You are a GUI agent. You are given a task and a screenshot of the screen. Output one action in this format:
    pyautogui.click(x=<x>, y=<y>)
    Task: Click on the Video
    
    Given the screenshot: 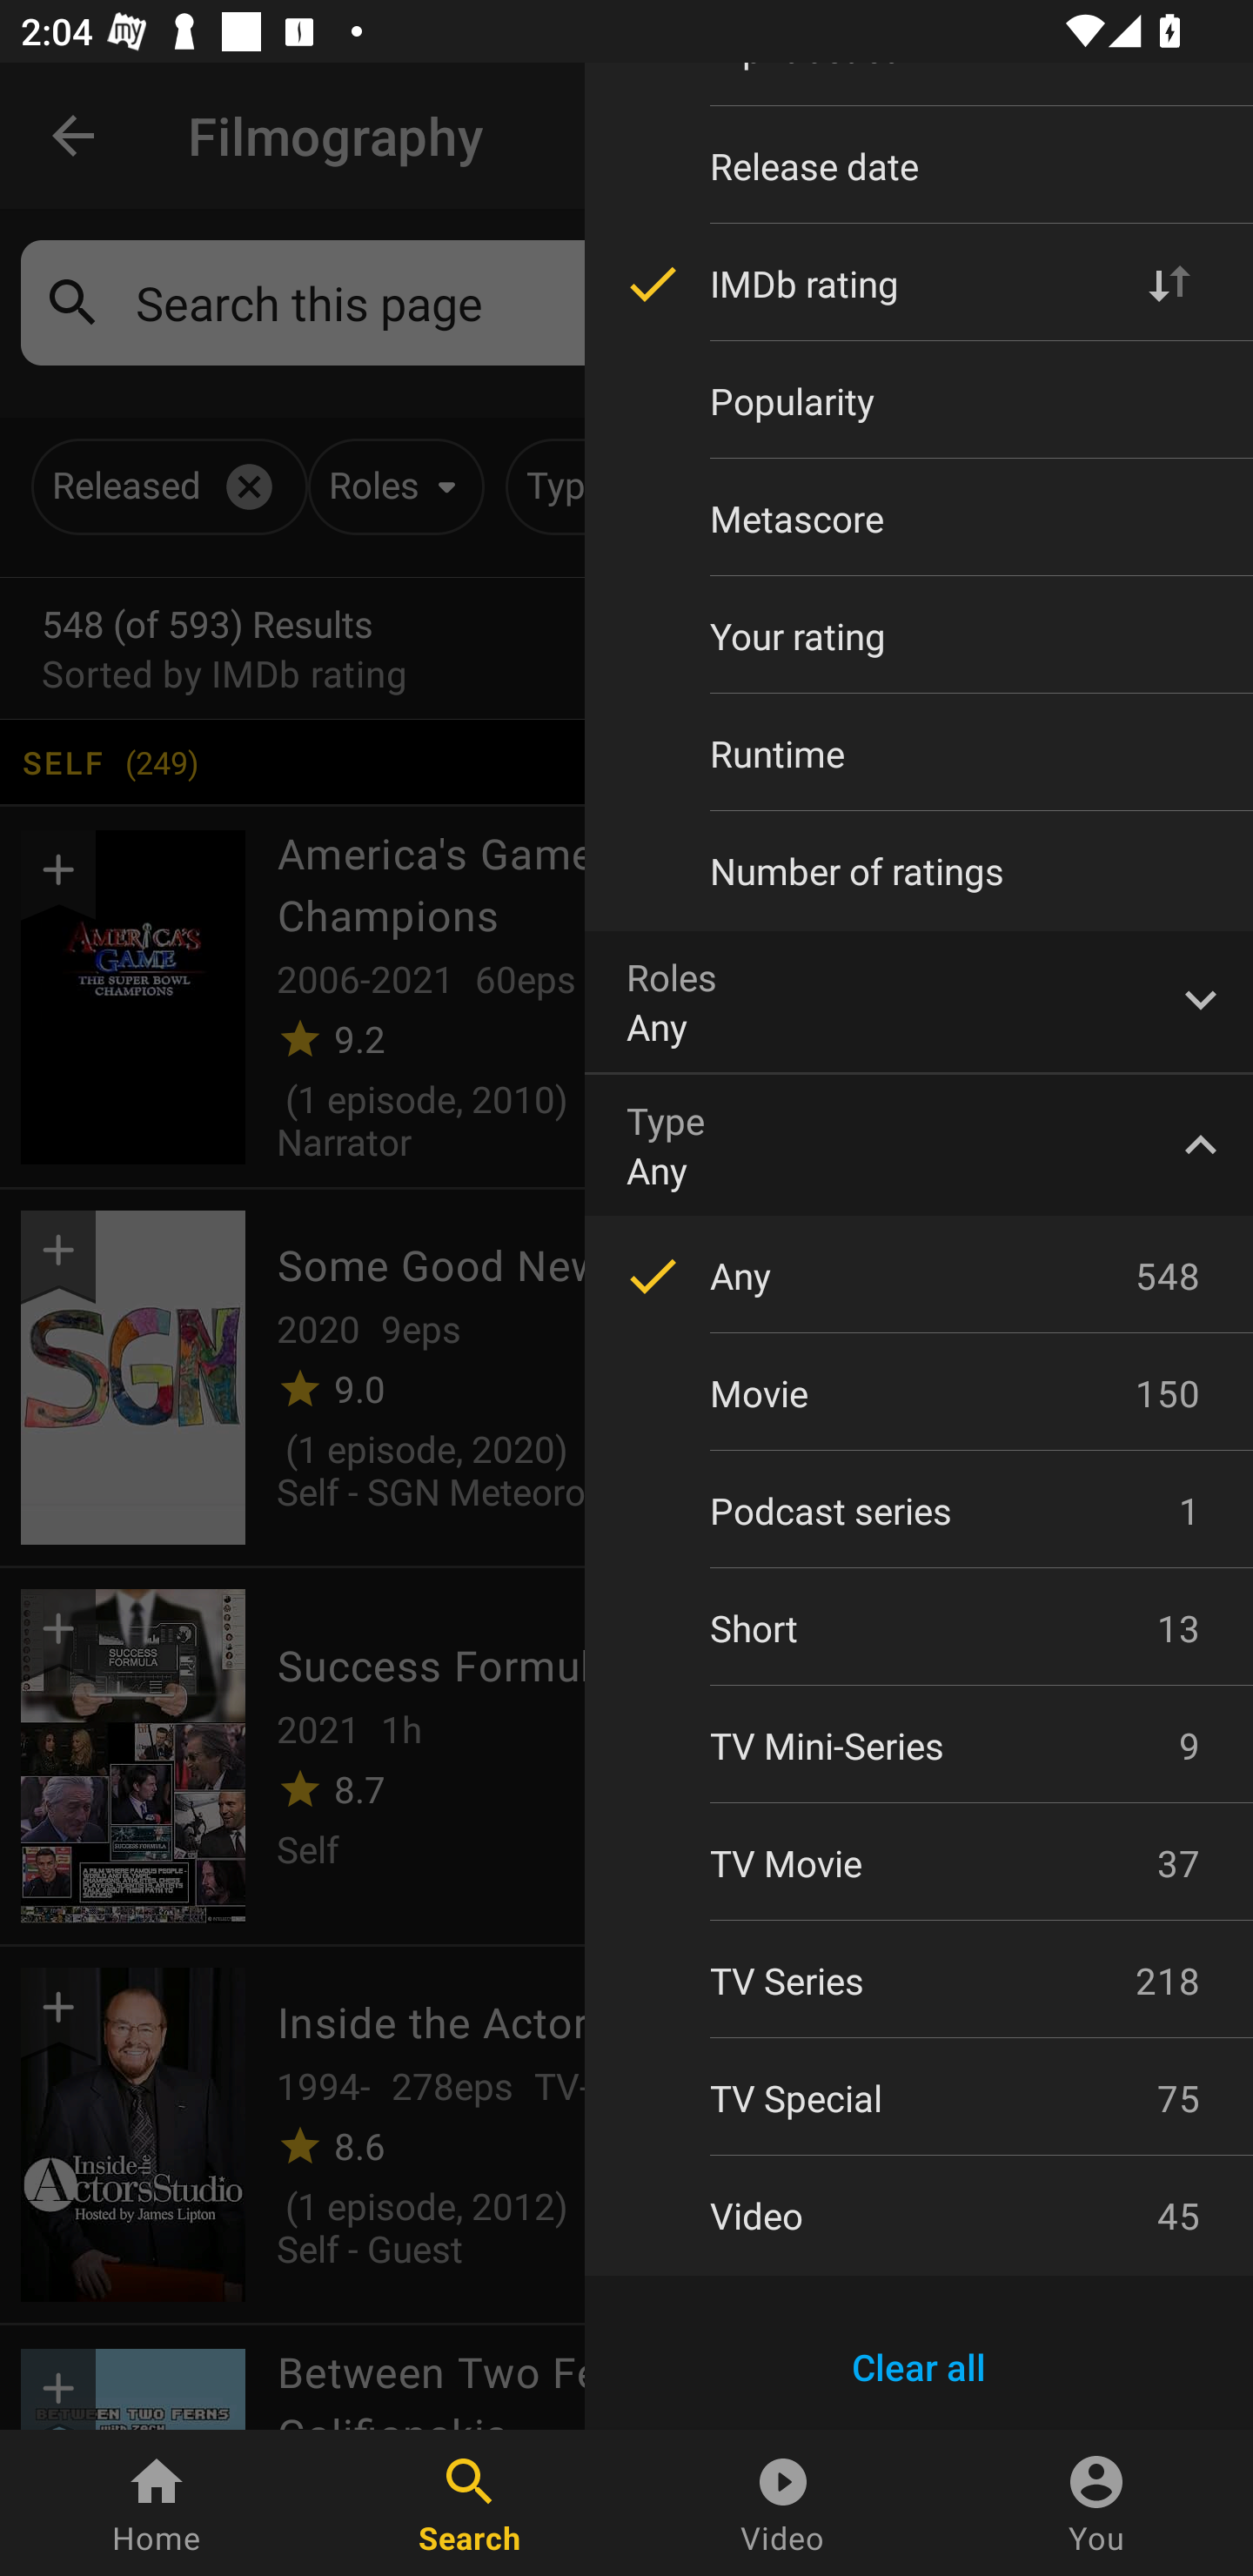 What is the action you would take?
    pyautogui.click(x=783, y=2503)
    